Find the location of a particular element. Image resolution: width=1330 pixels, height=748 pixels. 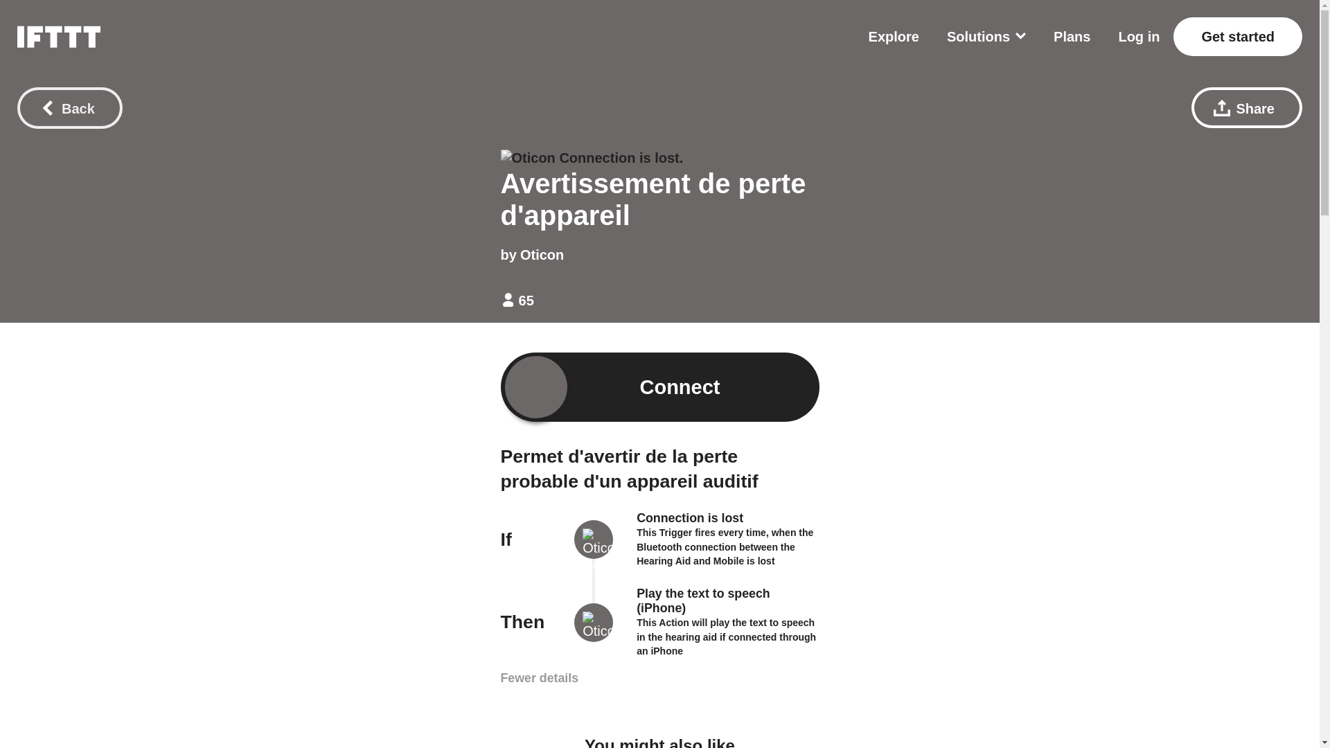

Get started is located at coordinates (1237, 36).